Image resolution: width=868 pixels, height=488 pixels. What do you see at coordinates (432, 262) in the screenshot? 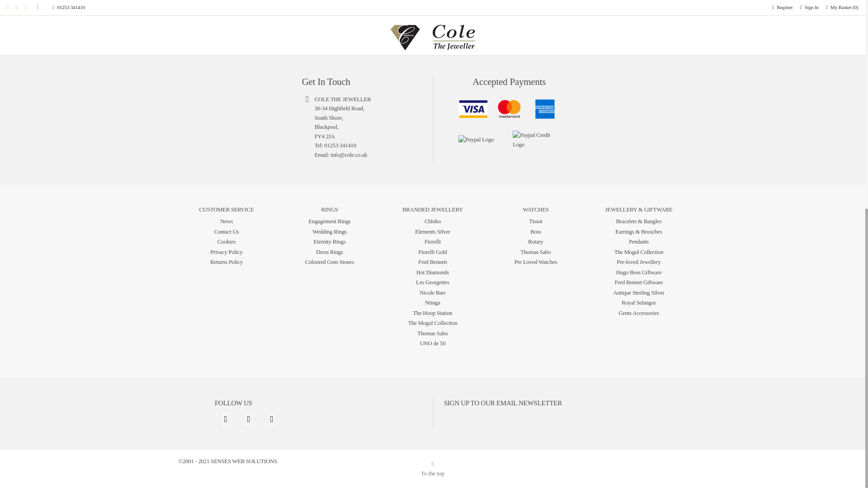
I see `Fred Bennett` at bounding box center [432, 262].